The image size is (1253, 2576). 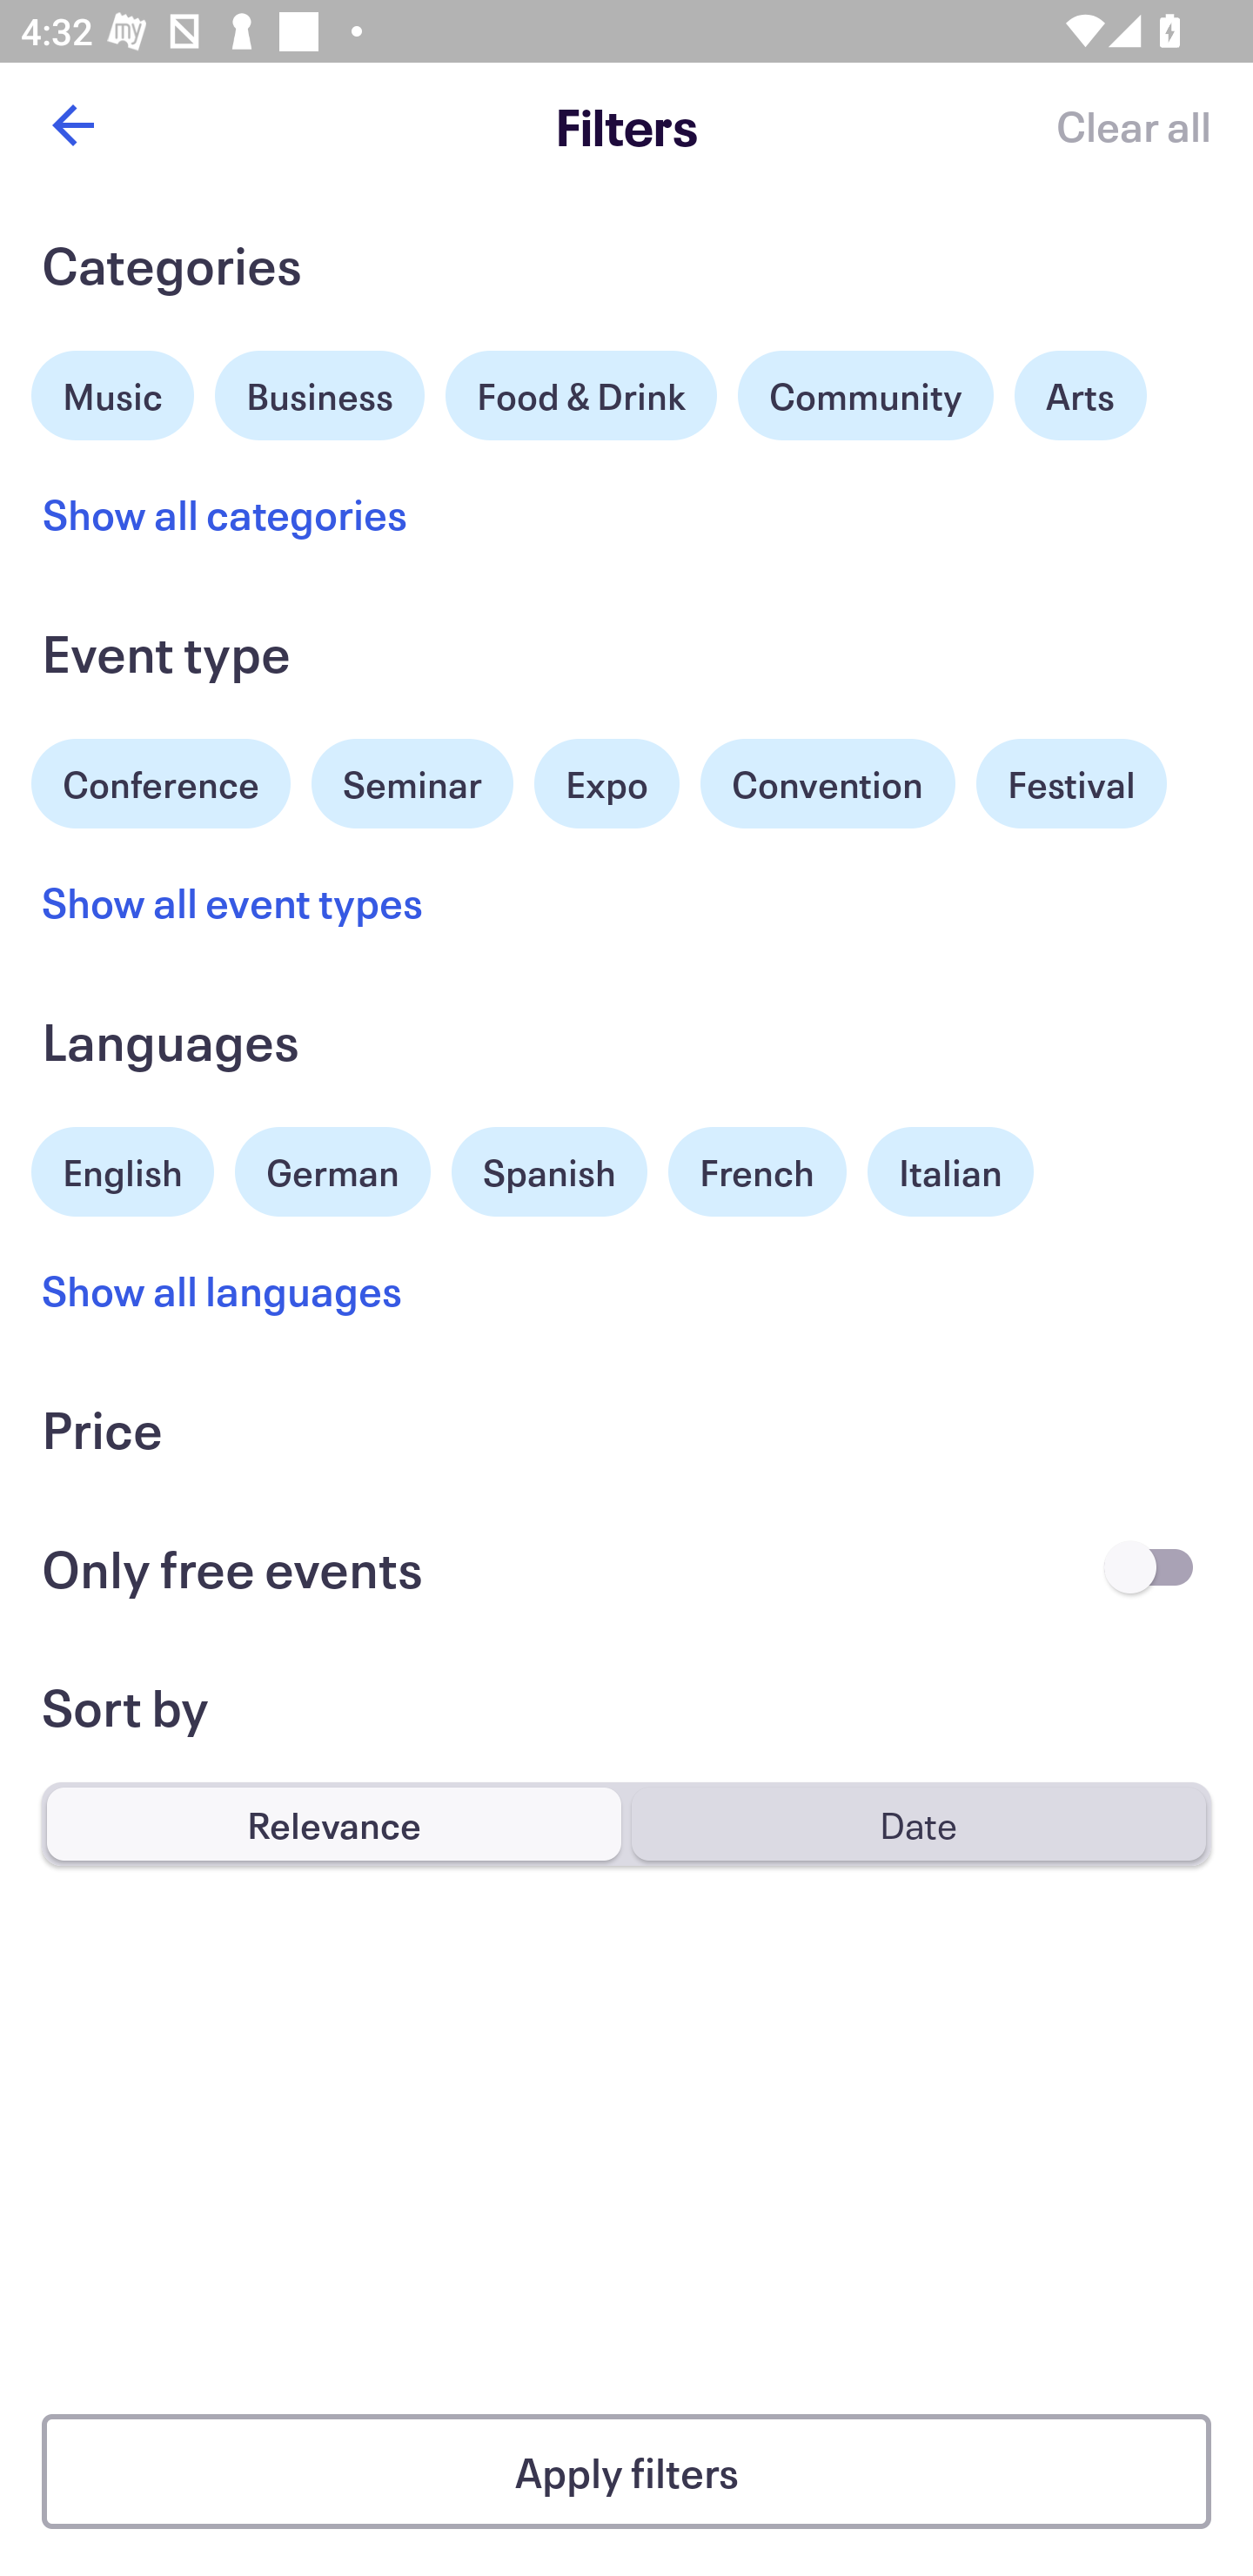 I want to click on Show all languages, so click(x=223, y=1289).